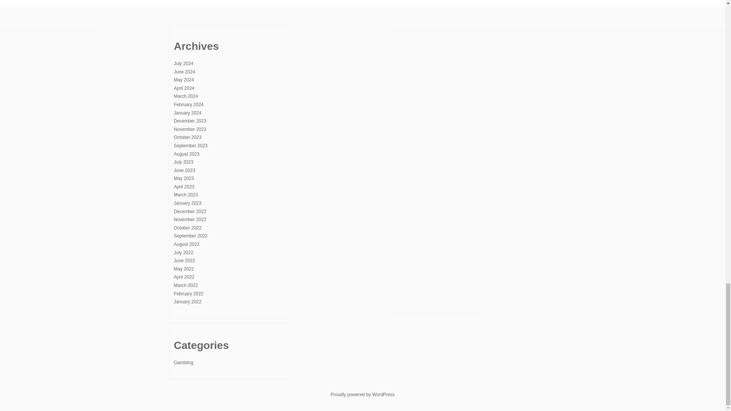  What do you see at coordinates (187, 113) in the screenshot?
I see `January 2024` at bounding box center [187, 113].